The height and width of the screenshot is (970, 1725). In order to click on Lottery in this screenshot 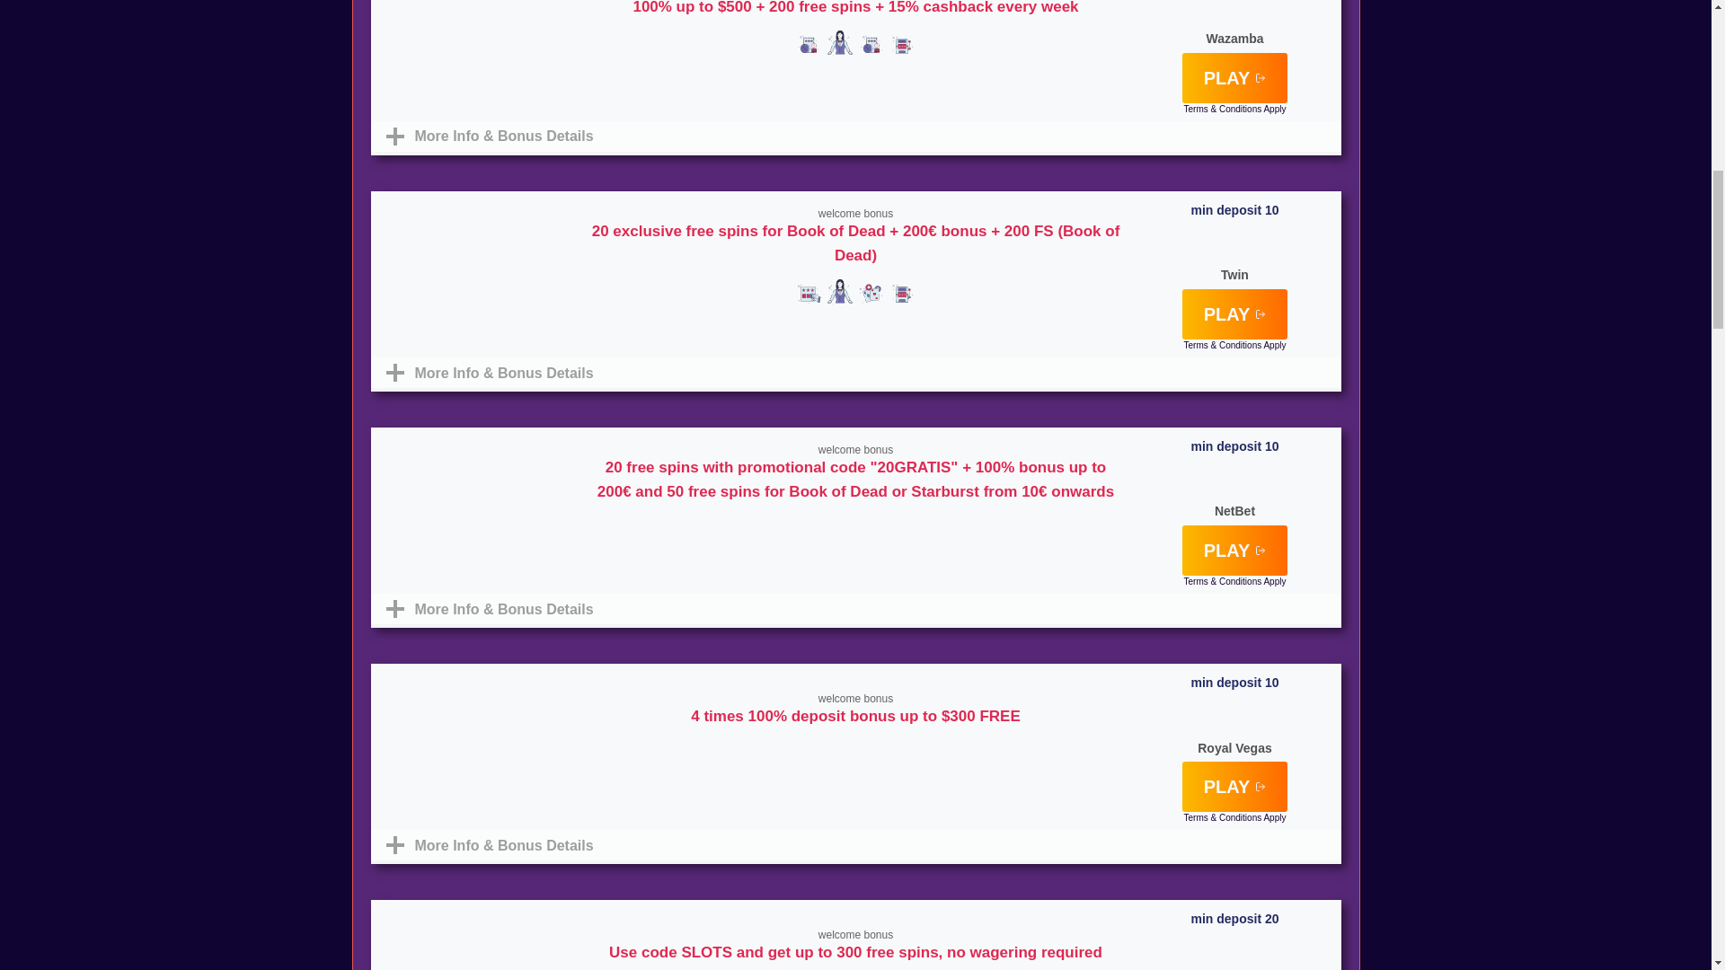, I will do `click(809, 528)`.